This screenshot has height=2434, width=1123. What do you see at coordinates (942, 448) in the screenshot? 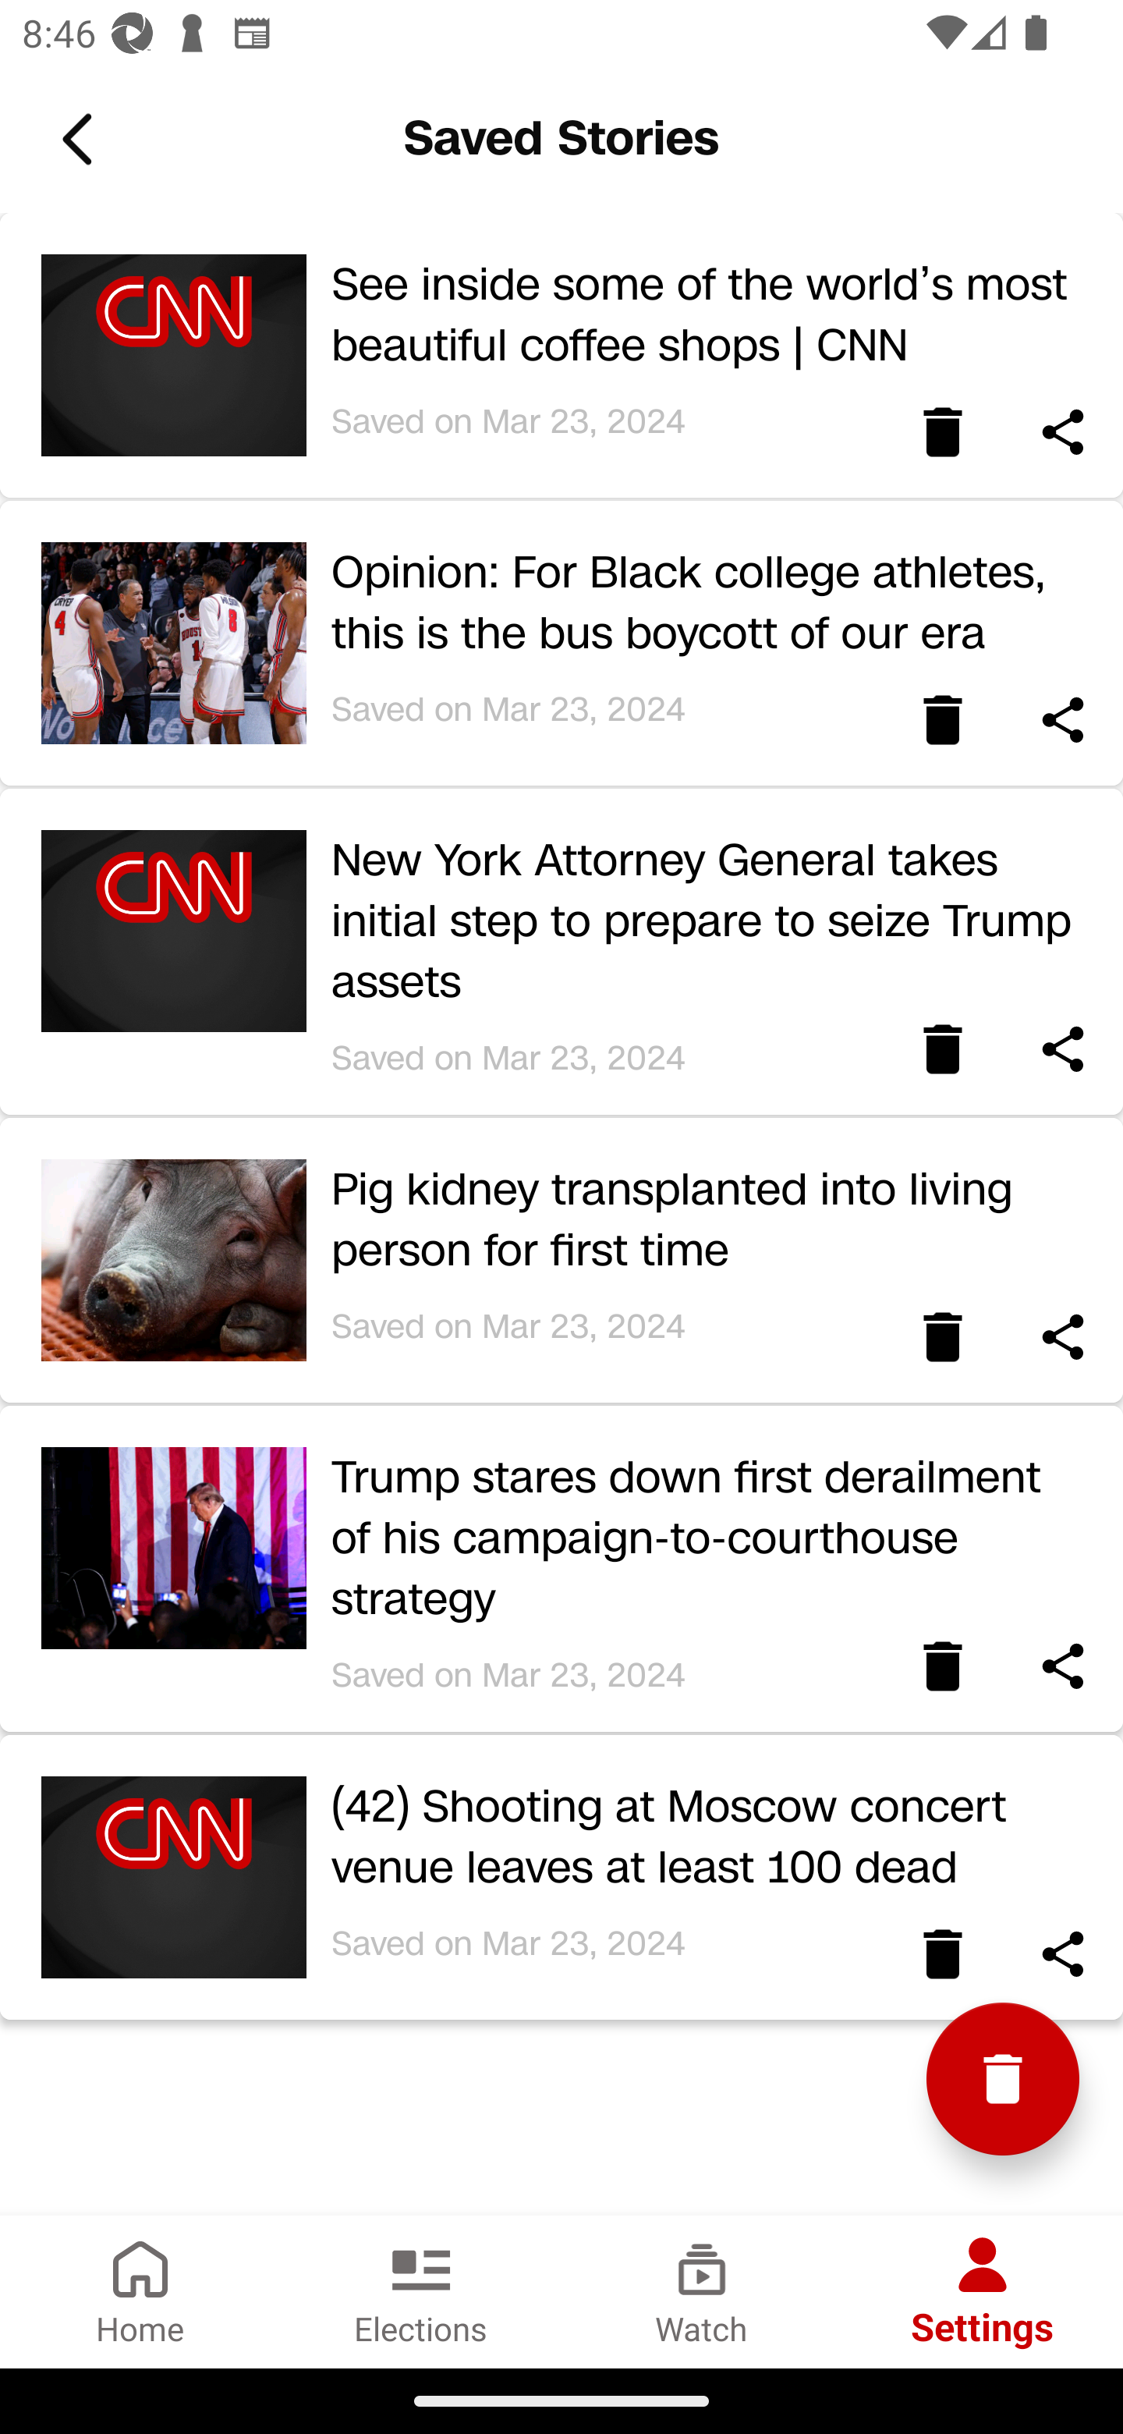
I see `Delete` at bounding box center [942, 448].